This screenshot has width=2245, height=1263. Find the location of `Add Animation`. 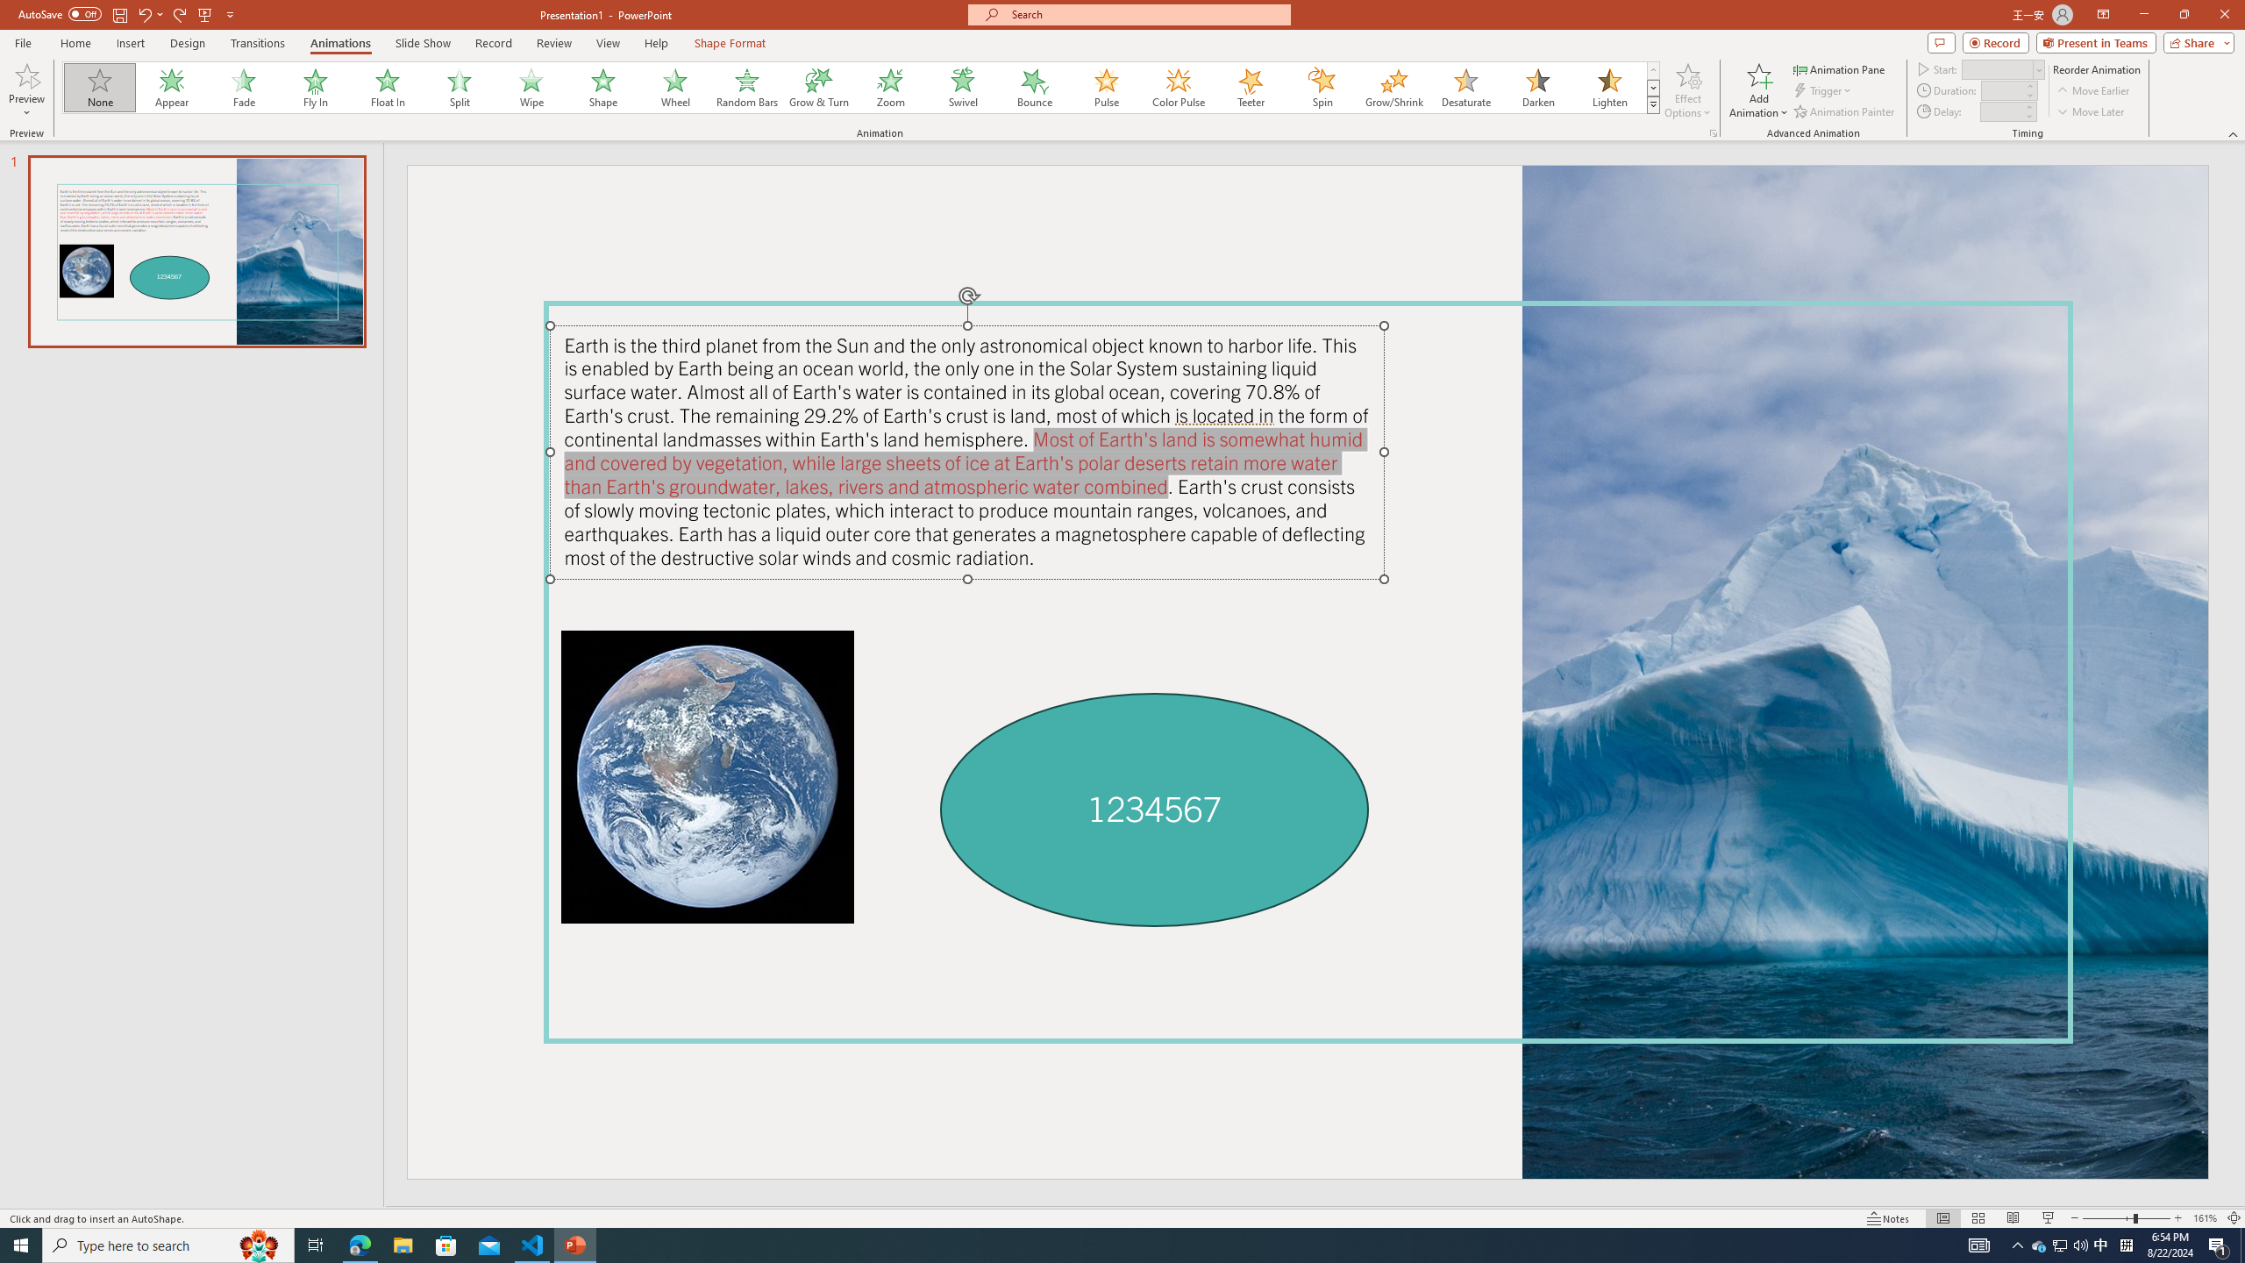

Add Animation is located at coordinates (1759, 90).